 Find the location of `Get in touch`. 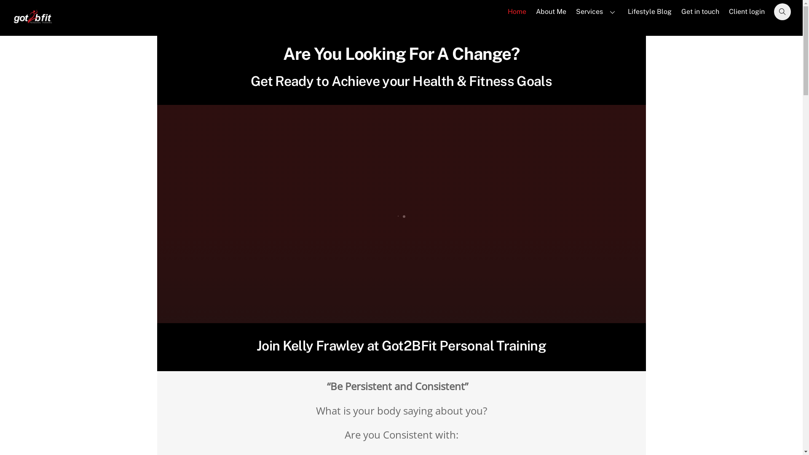

Get in touch is located at coordinates (700, 12).